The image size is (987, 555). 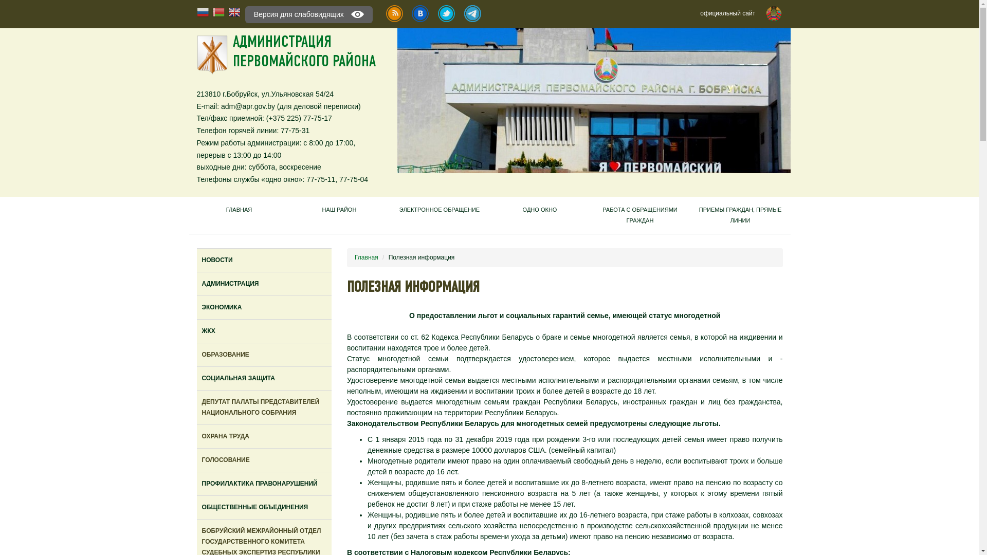 I want to click on RSS, so click(x=395, y=13).